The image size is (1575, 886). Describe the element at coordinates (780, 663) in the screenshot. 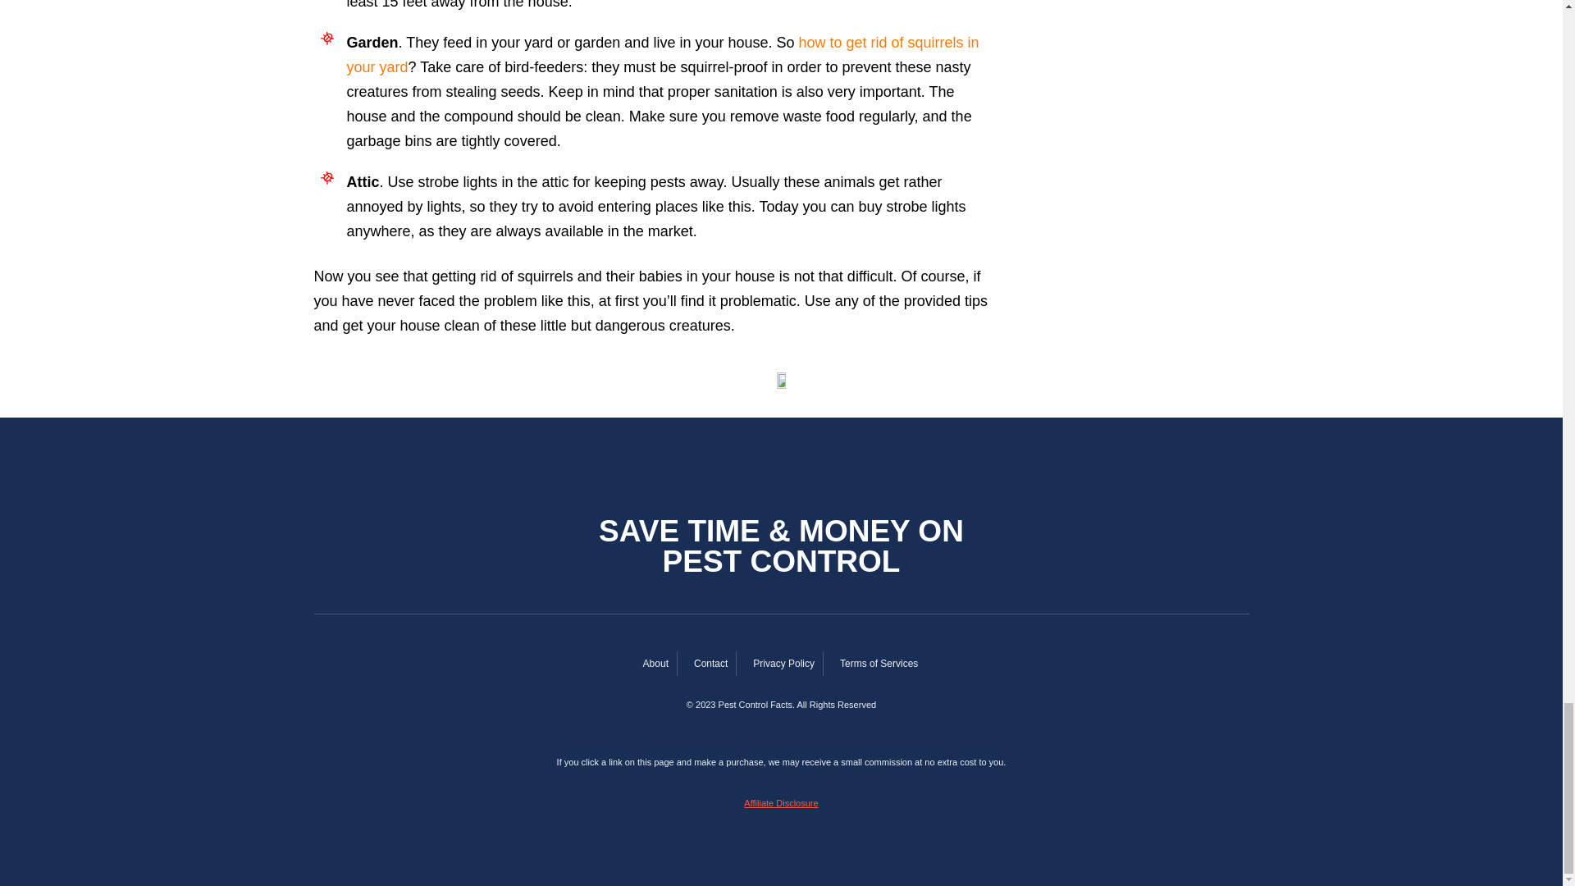

I see `Privacy Policy` at that location.